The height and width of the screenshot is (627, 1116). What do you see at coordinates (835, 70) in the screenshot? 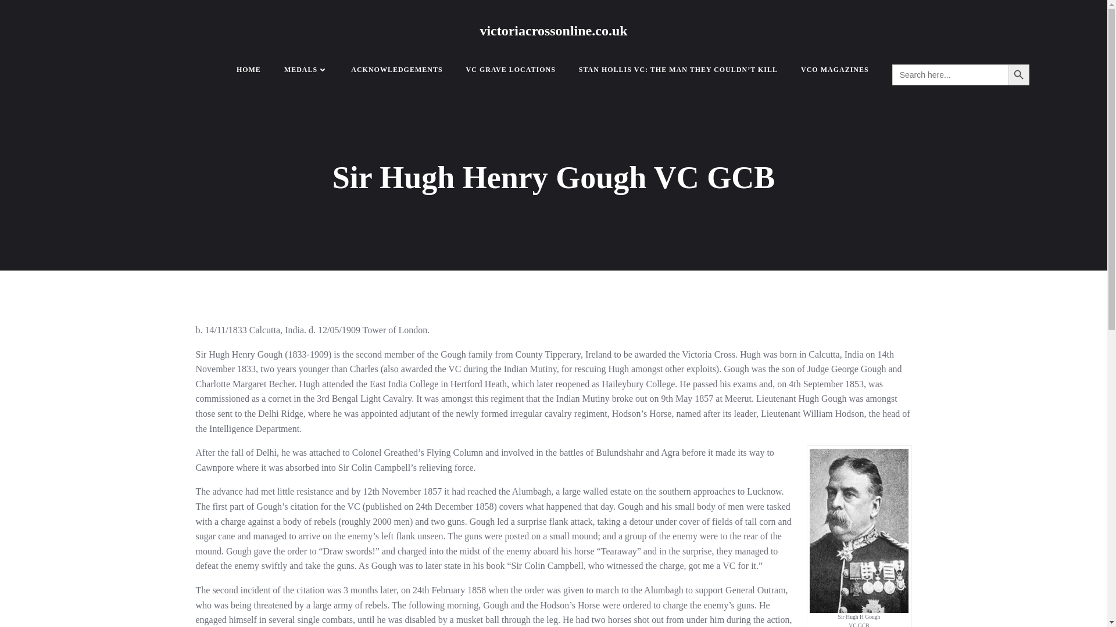
I see `VCO MAGAZINES` at bounding box center [835, 70].